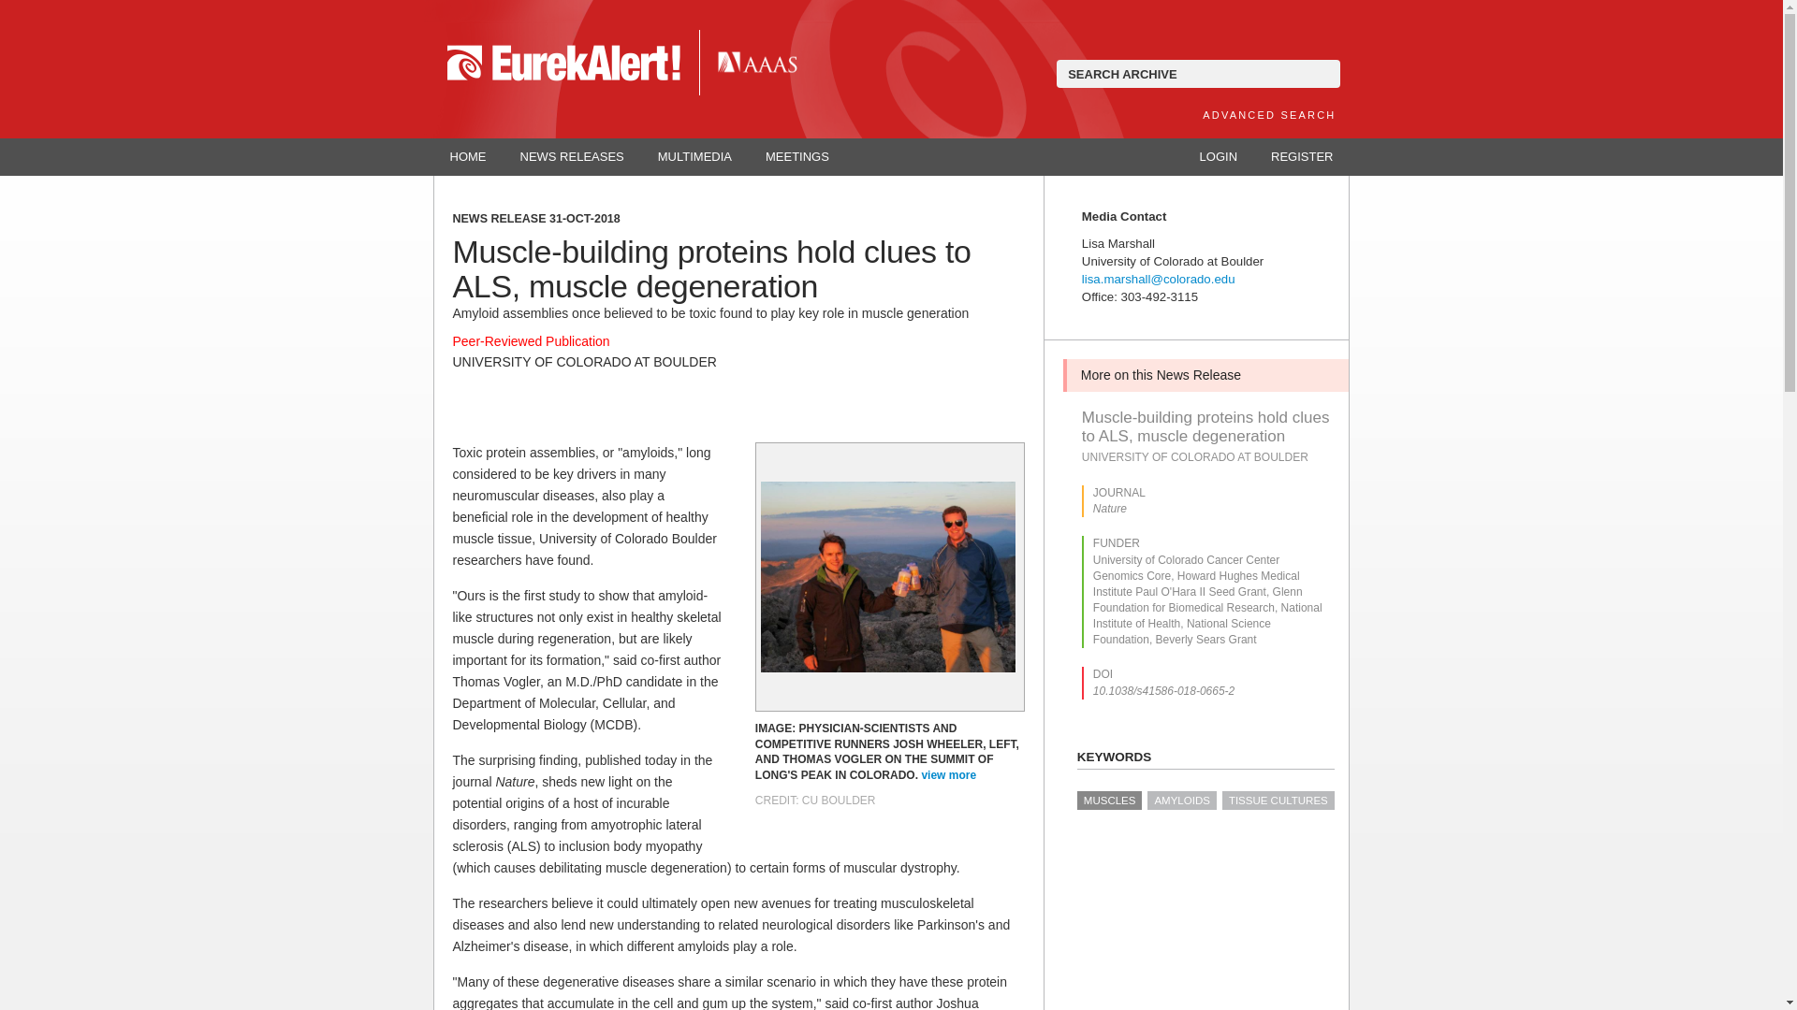  Describe the element at coordinates (1181, 801) in the screenshot. I see `AMYLOIDS` at that location.